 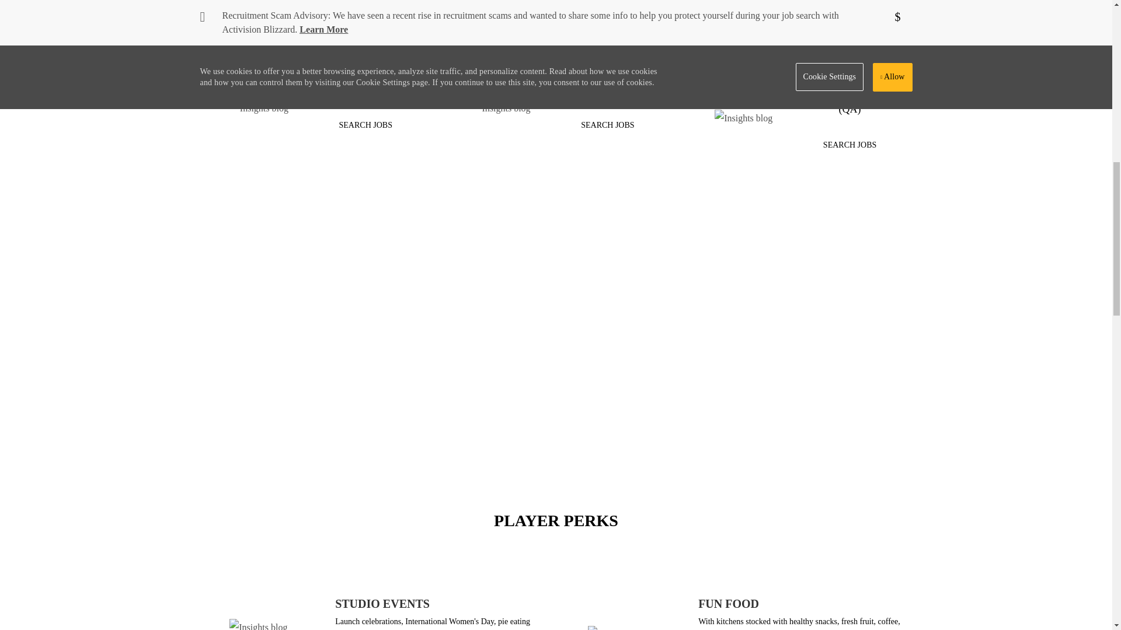 What do you see at coordinates (850, 9) in the screenshot?
I see `Engineering` at bounding box center [850, 9].